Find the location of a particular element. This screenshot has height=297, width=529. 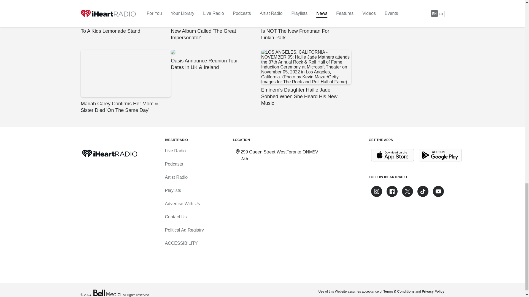

Accessibility is located at coordinates (181, 243).